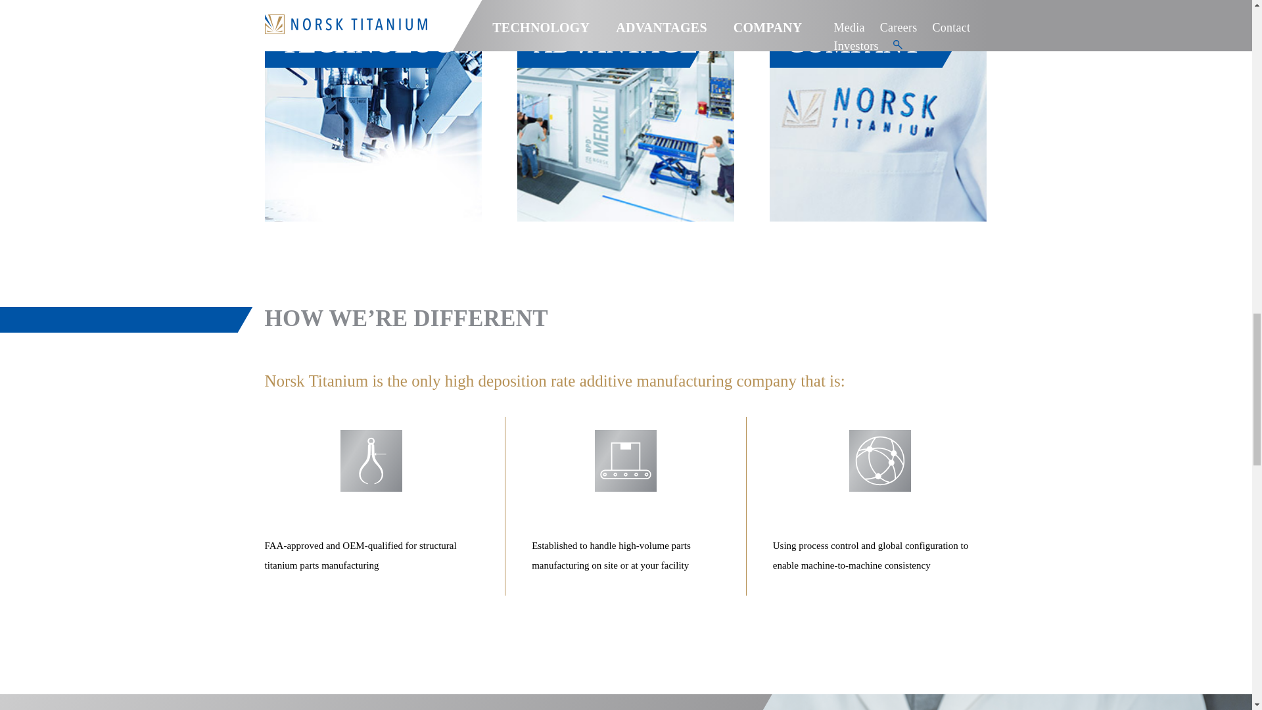  I want to click on ADVANTAGES, so click(626, 112).